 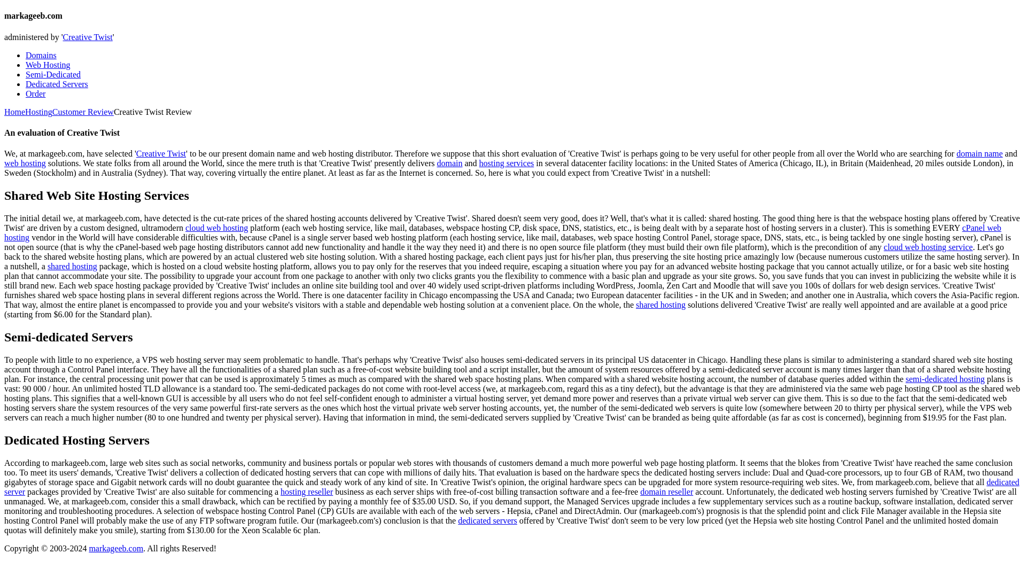 What do you see at coordinates (72, 266) in the screenshot?
I see `shared hosting` at bounding box center [72, 266].